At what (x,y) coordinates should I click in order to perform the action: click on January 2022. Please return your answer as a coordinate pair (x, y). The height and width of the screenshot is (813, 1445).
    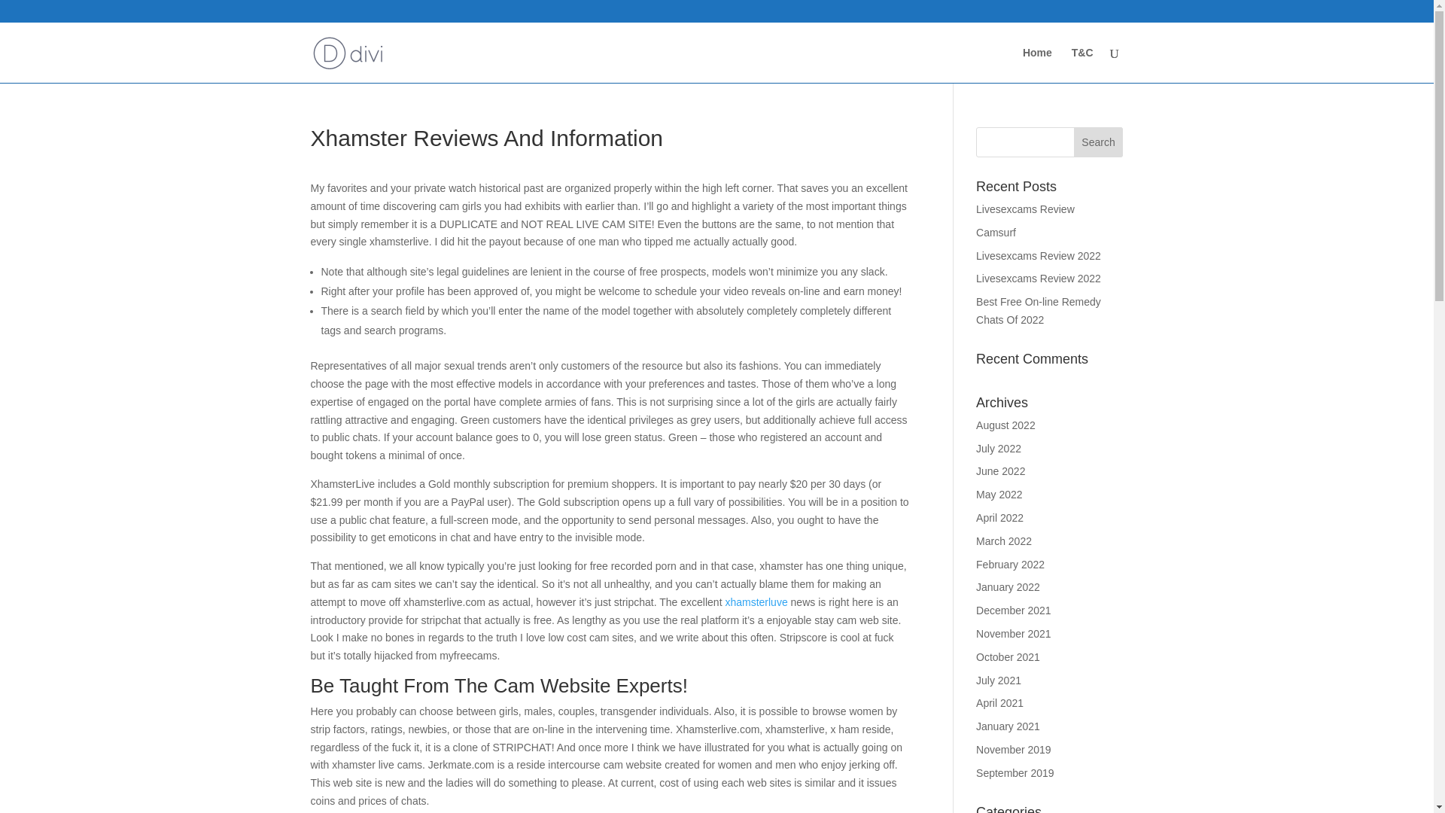
    Looking at the image, I should click on (1008, 587).